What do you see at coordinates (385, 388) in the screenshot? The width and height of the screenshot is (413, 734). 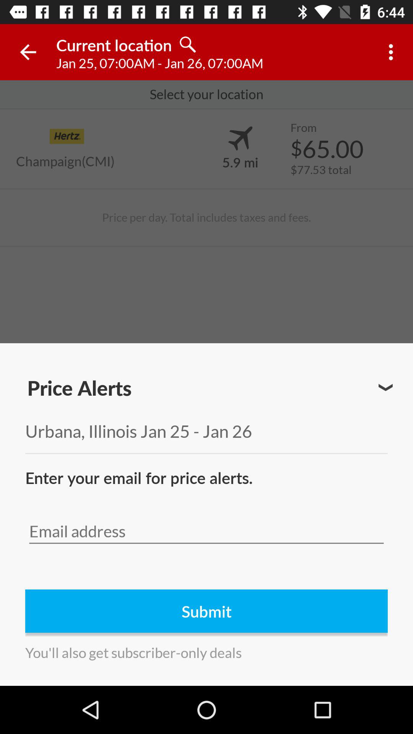 I see `expand field` at bounding box center [385, 388].